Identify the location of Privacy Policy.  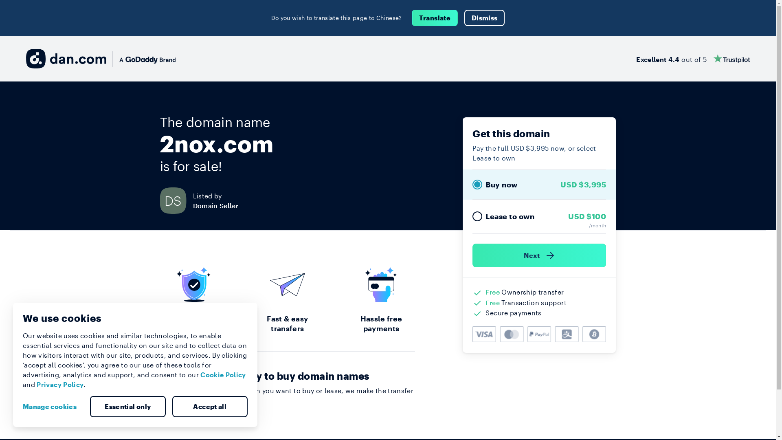
(60, 385).